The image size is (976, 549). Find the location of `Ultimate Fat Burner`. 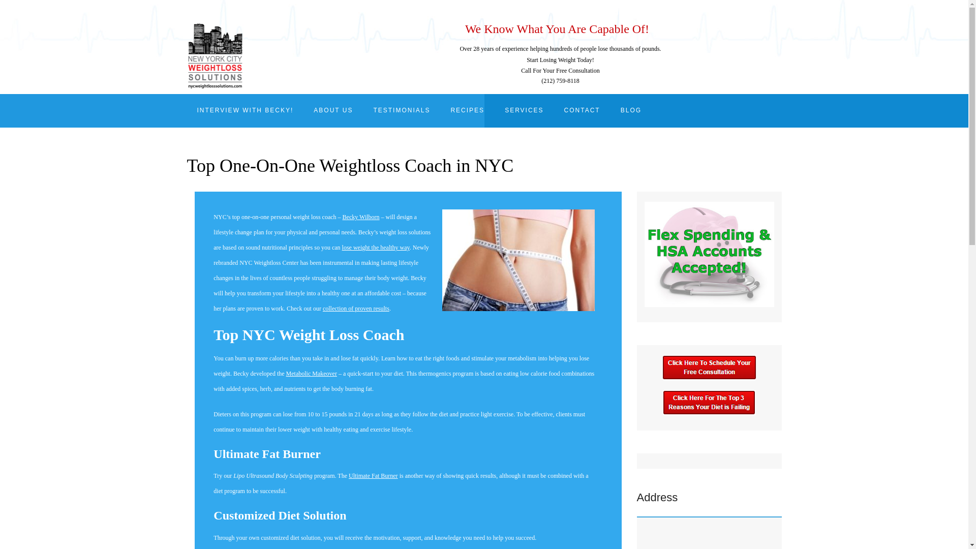

Ultimate Fat Burner is located at coordinates (373, 475).